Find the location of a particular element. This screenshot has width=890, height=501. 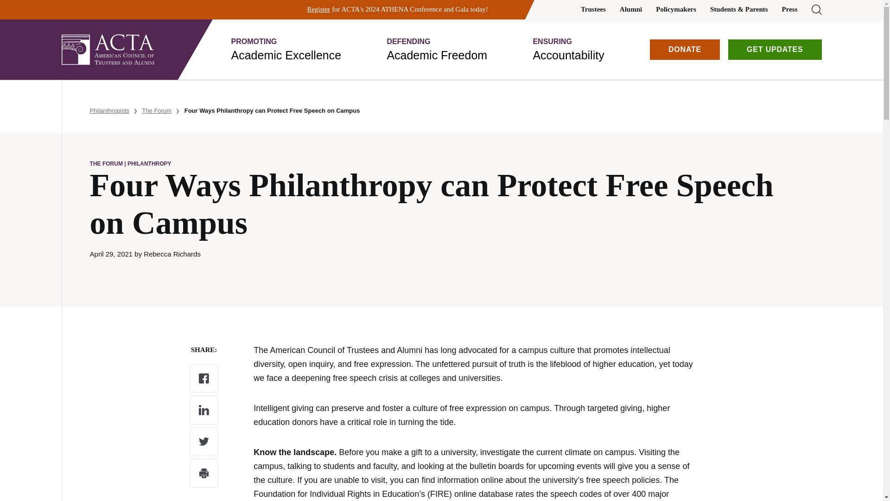

Alumni is located at coordinates (286, 49).